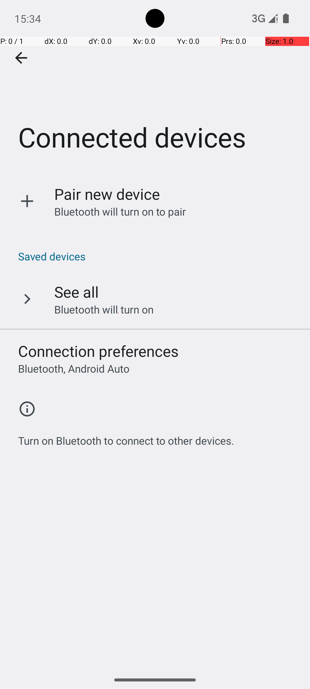 The width and height of the screenshot is (310, 689). What do you see at coordinates (104, 309) in the screenshot?
I see `Bluetooth will turn on` at bounding box center [104, 309].